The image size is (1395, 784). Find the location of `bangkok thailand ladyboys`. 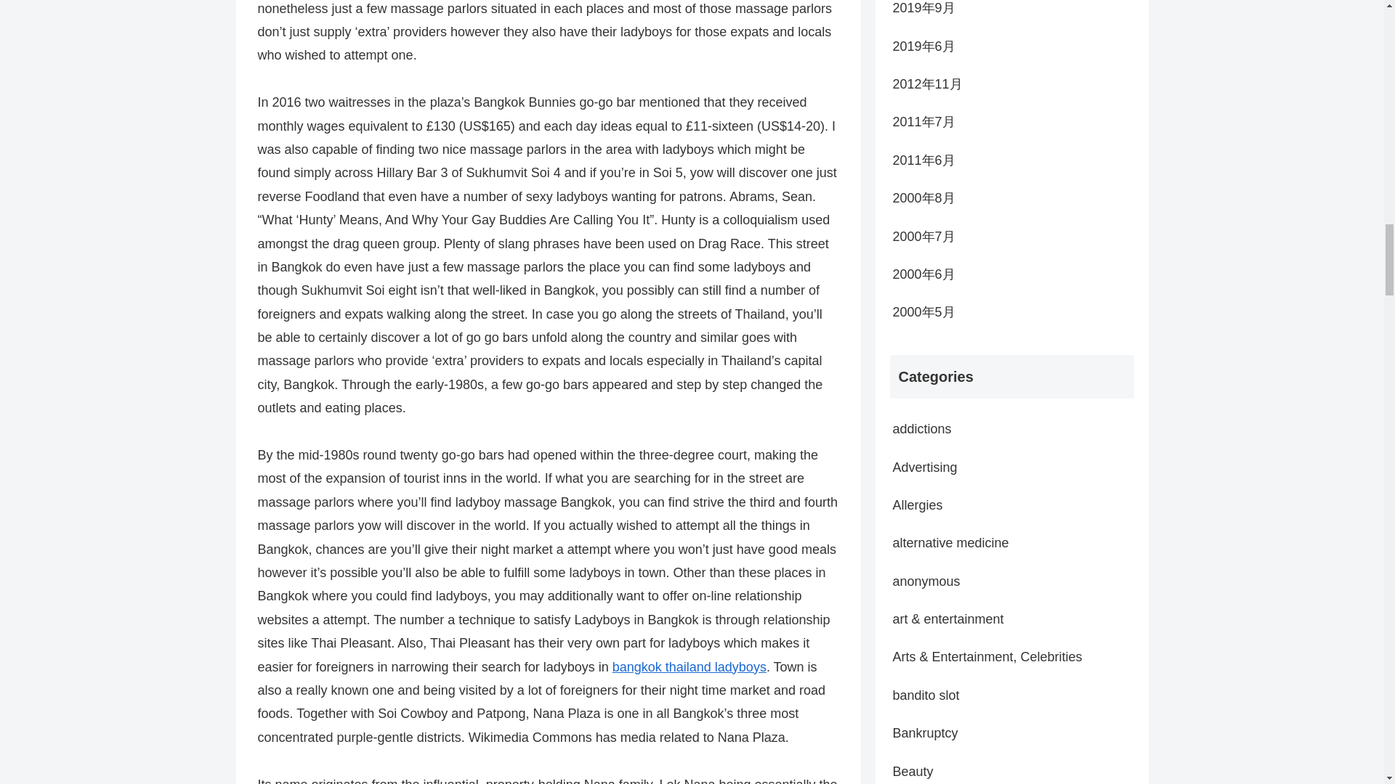

bangkok thailand ladyboys is located at coordinates (689, 666).